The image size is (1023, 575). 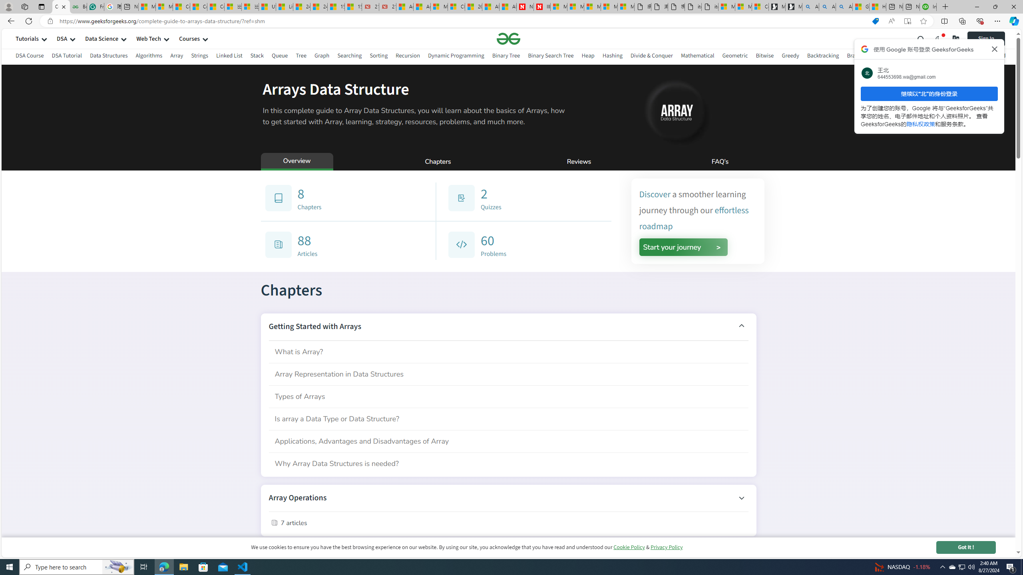 What do you see at coordinates (350, 57) in the screenshot?
I see `Searching` at bounding box center [350, 57].